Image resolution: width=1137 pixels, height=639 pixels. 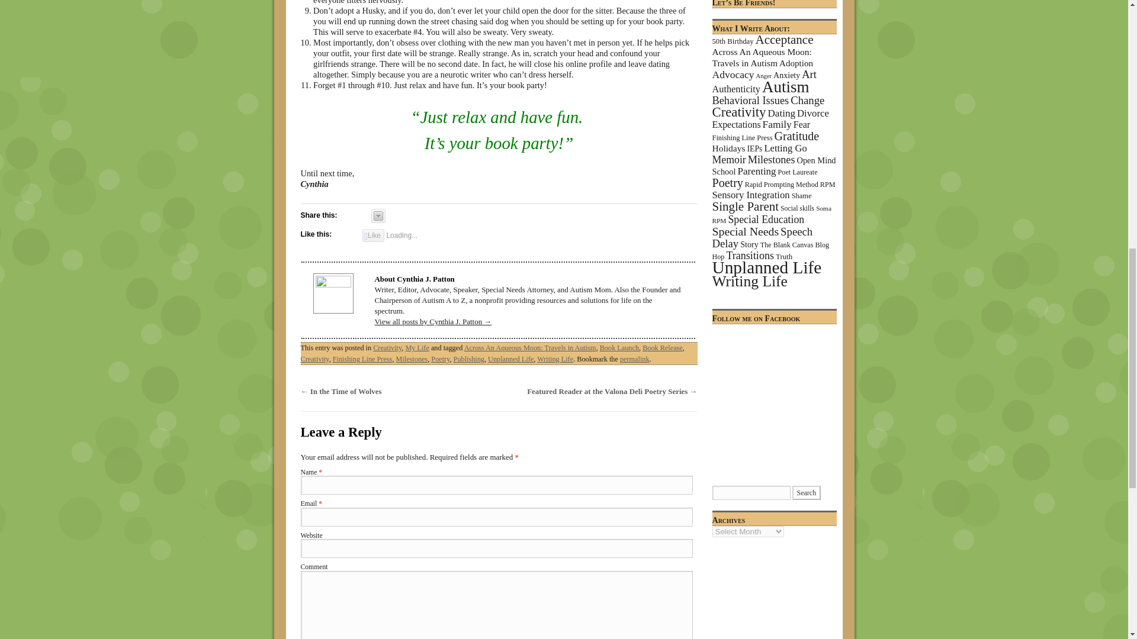 What do you see at coordinates (416, 348) in the screenshot?
I see `My Life` at bounding box center [416, 348].